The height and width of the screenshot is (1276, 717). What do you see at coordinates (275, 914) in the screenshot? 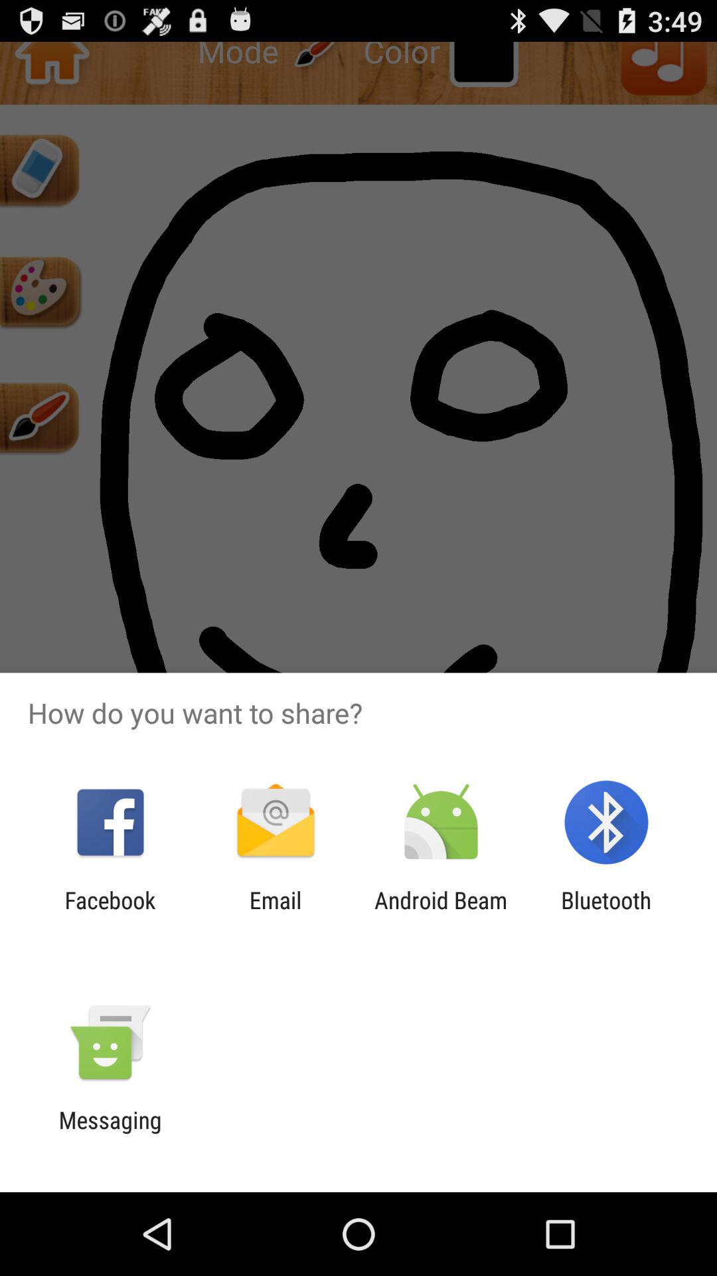
I see `turn off the email app` at bounding box center [275, 914].